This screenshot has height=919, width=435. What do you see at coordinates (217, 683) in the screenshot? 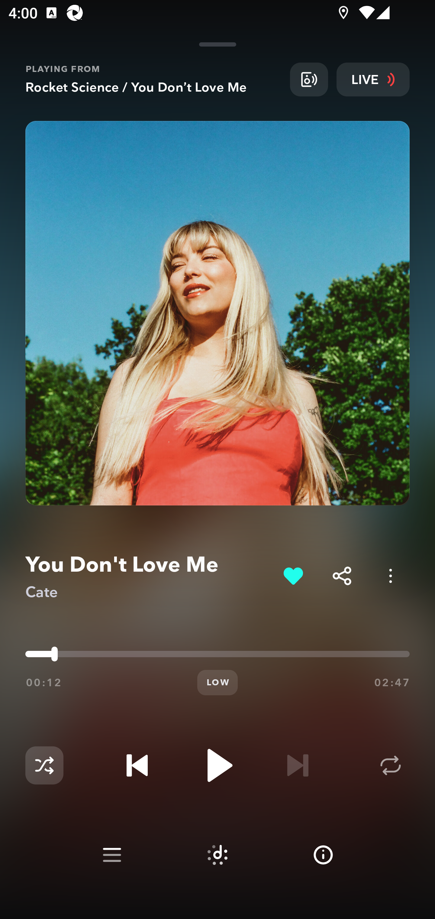
I see `LOW` at bounding box center [217, 683].